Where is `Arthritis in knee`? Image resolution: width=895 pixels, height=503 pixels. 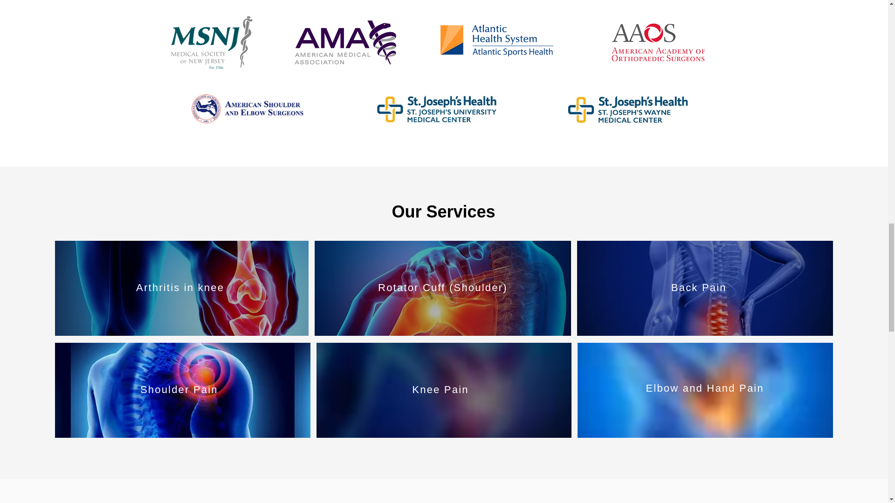
Arthritis in knee is located at coordinates (180, 287).